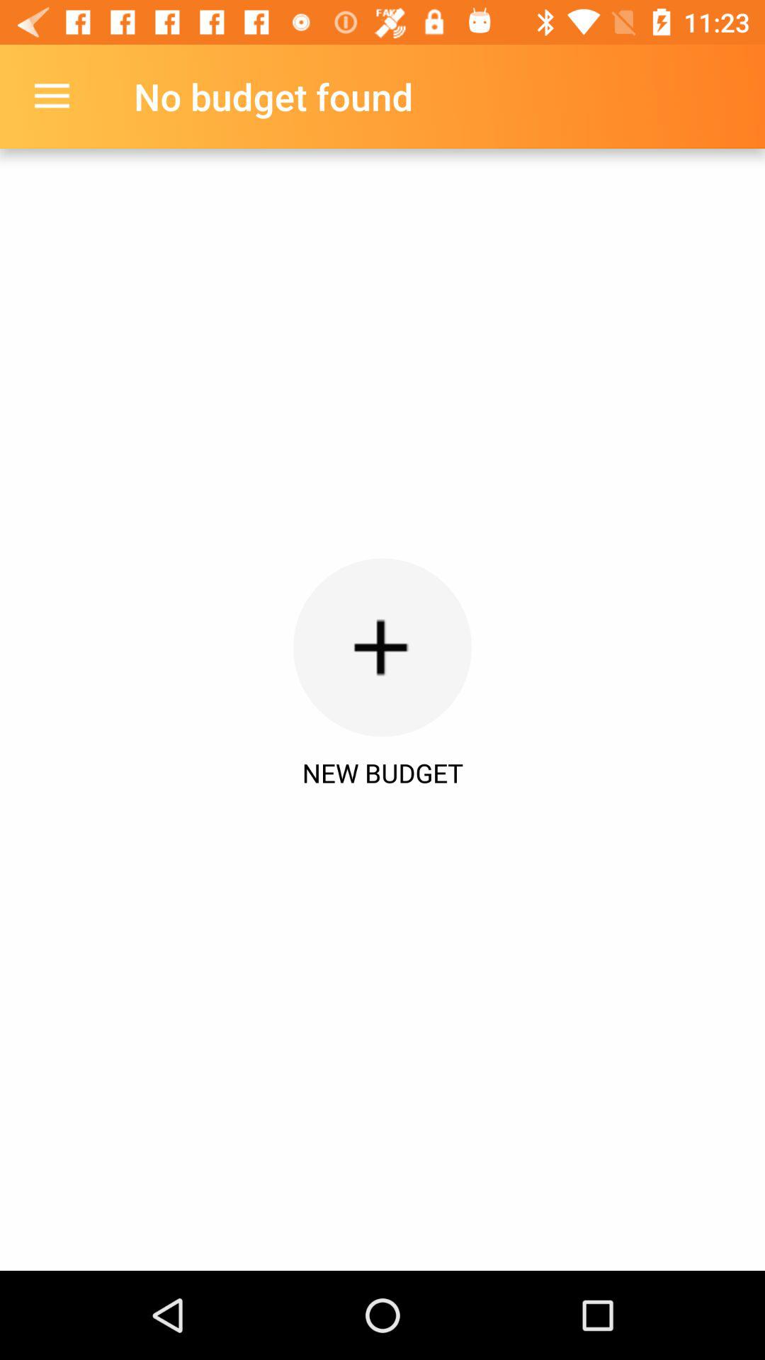  Describe the element at coordinates (382, 647) in the screenshot. I see `choose the item above the new budget icon` at that location.